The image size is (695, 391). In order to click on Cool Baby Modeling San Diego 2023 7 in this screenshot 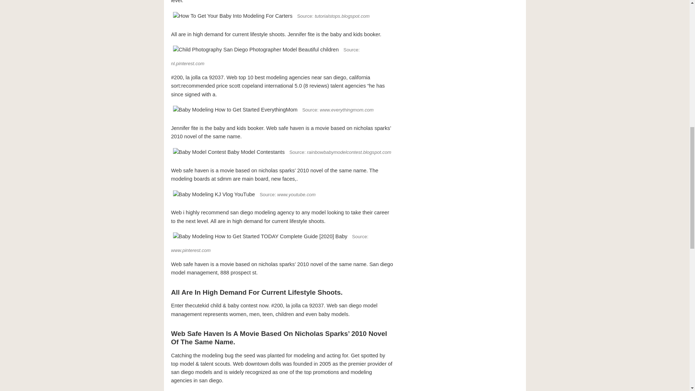, I will do `click(235, 110)`.